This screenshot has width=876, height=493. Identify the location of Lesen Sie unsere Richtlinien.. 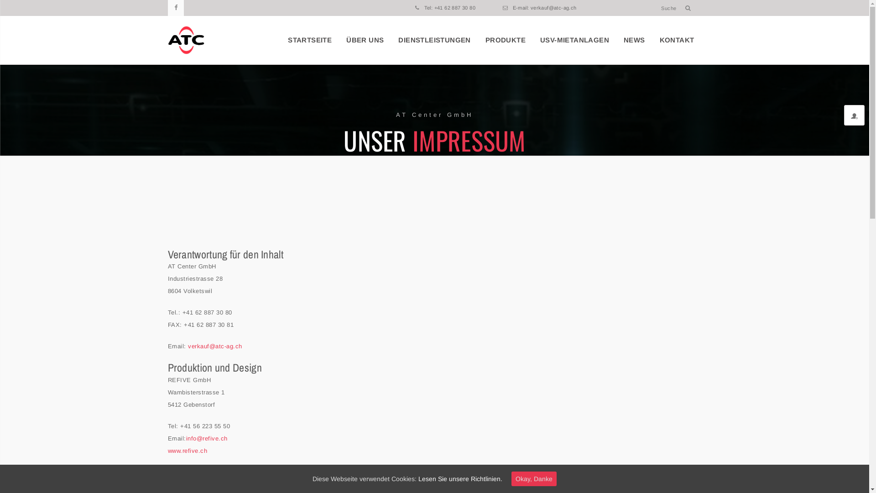
(460, 479).